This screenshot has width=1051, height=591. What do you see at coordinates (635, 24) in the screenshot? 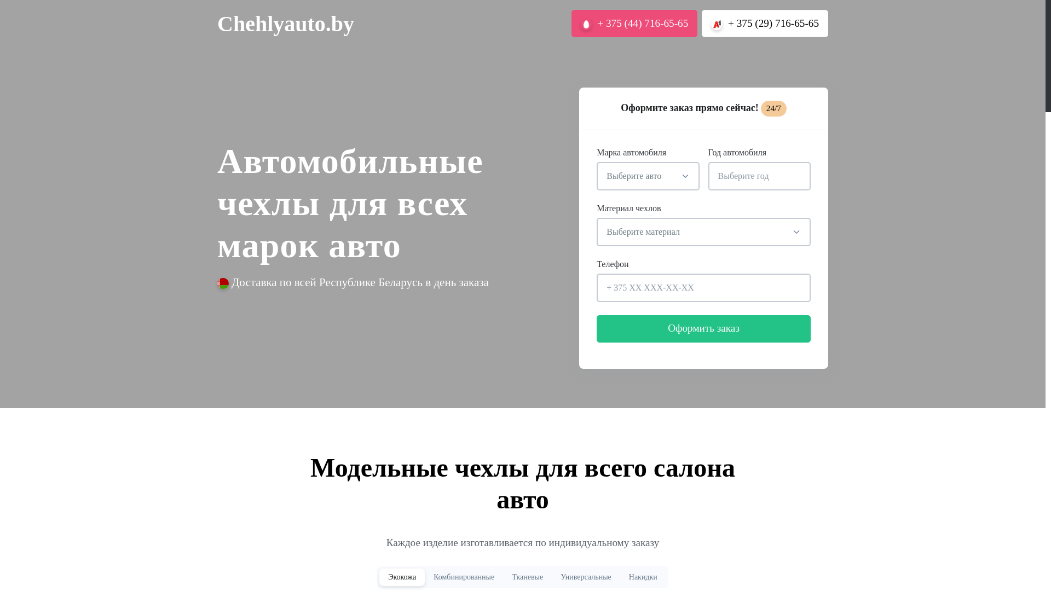
I see `+ 375 (44) 716-65-65` at bounding box center [635, 24].